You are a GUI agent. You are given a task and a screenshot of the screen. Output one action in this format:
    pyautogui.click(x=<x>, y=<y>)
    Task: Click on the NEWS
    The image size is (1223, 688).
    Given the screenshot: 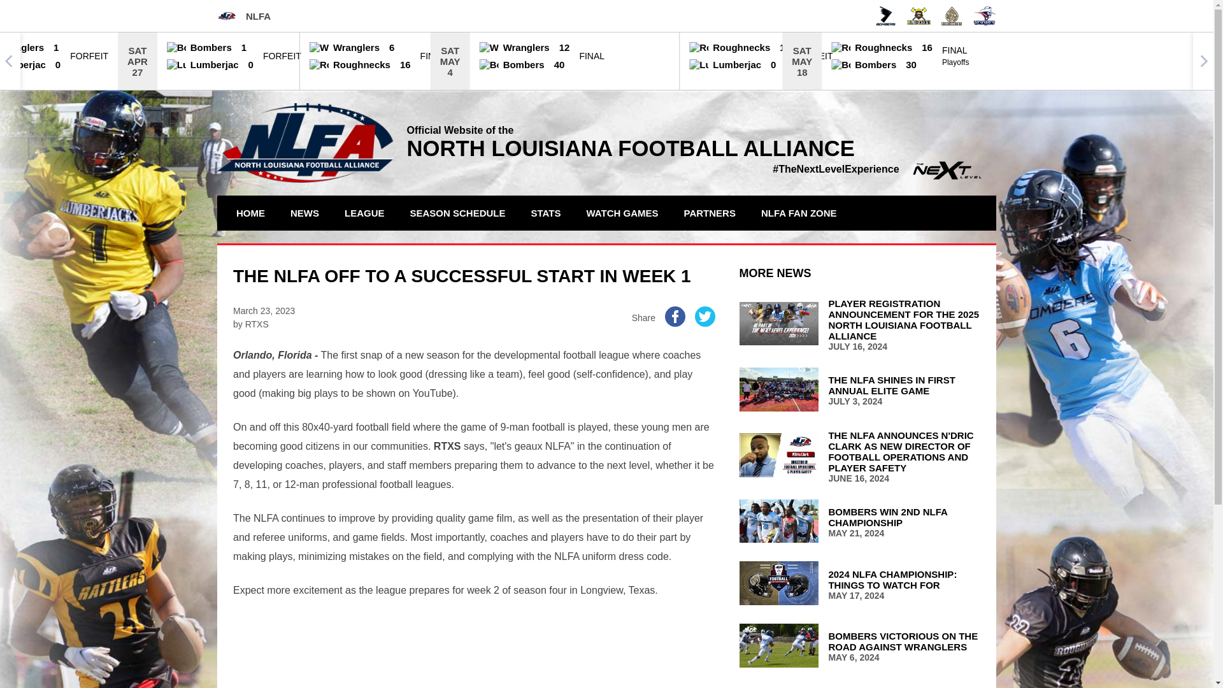 What is the action you would take?
    pyautogui.click(x=304, y=213)
    